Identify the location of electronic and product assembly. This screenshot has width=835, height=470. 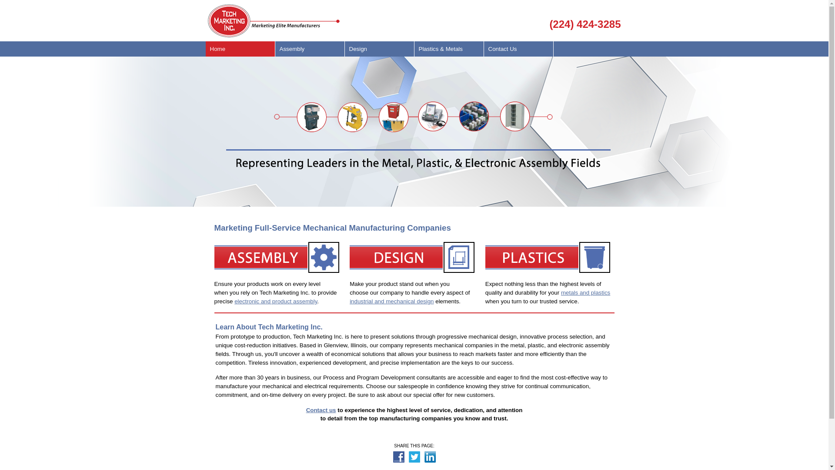
(276, 301).